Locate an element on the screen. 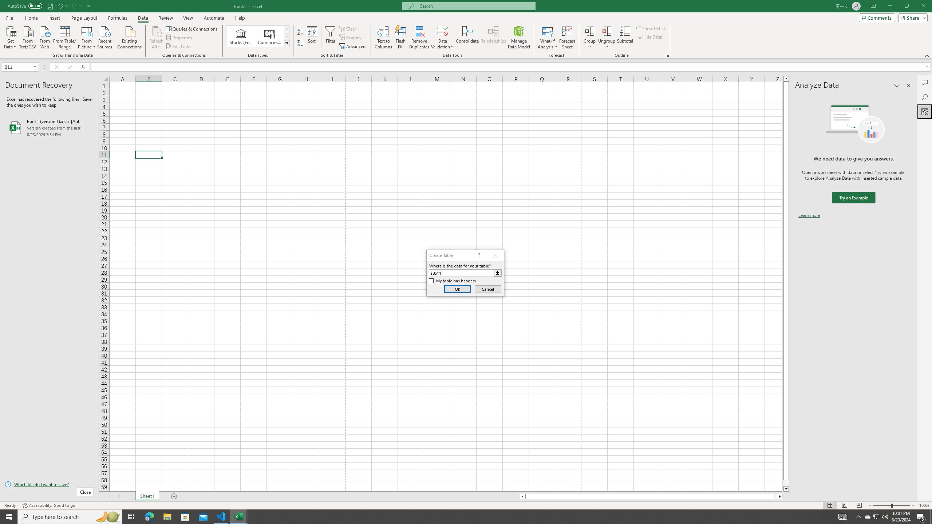 This screenshot has width=932, height=524. Subtotal is located at coordinates (625, 37).